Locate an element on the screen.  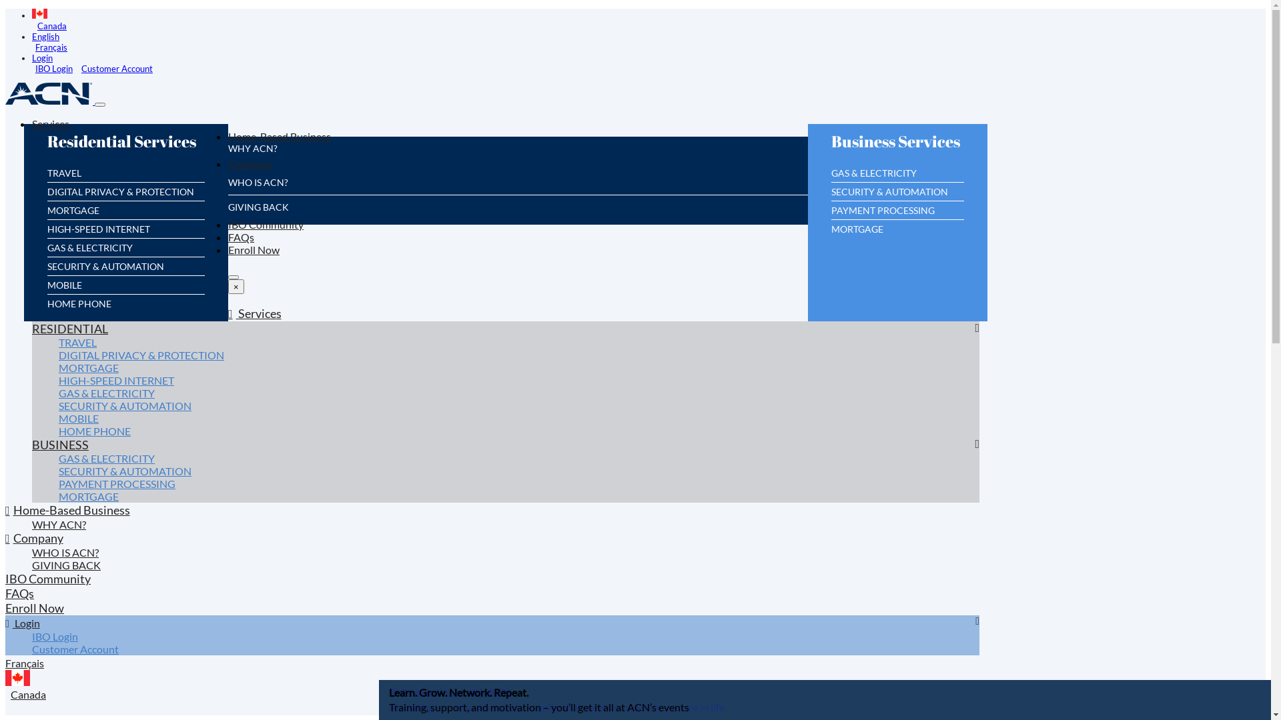
DIGITAL PRIVACY & PROTECTION is located at coordinates (121, 197).